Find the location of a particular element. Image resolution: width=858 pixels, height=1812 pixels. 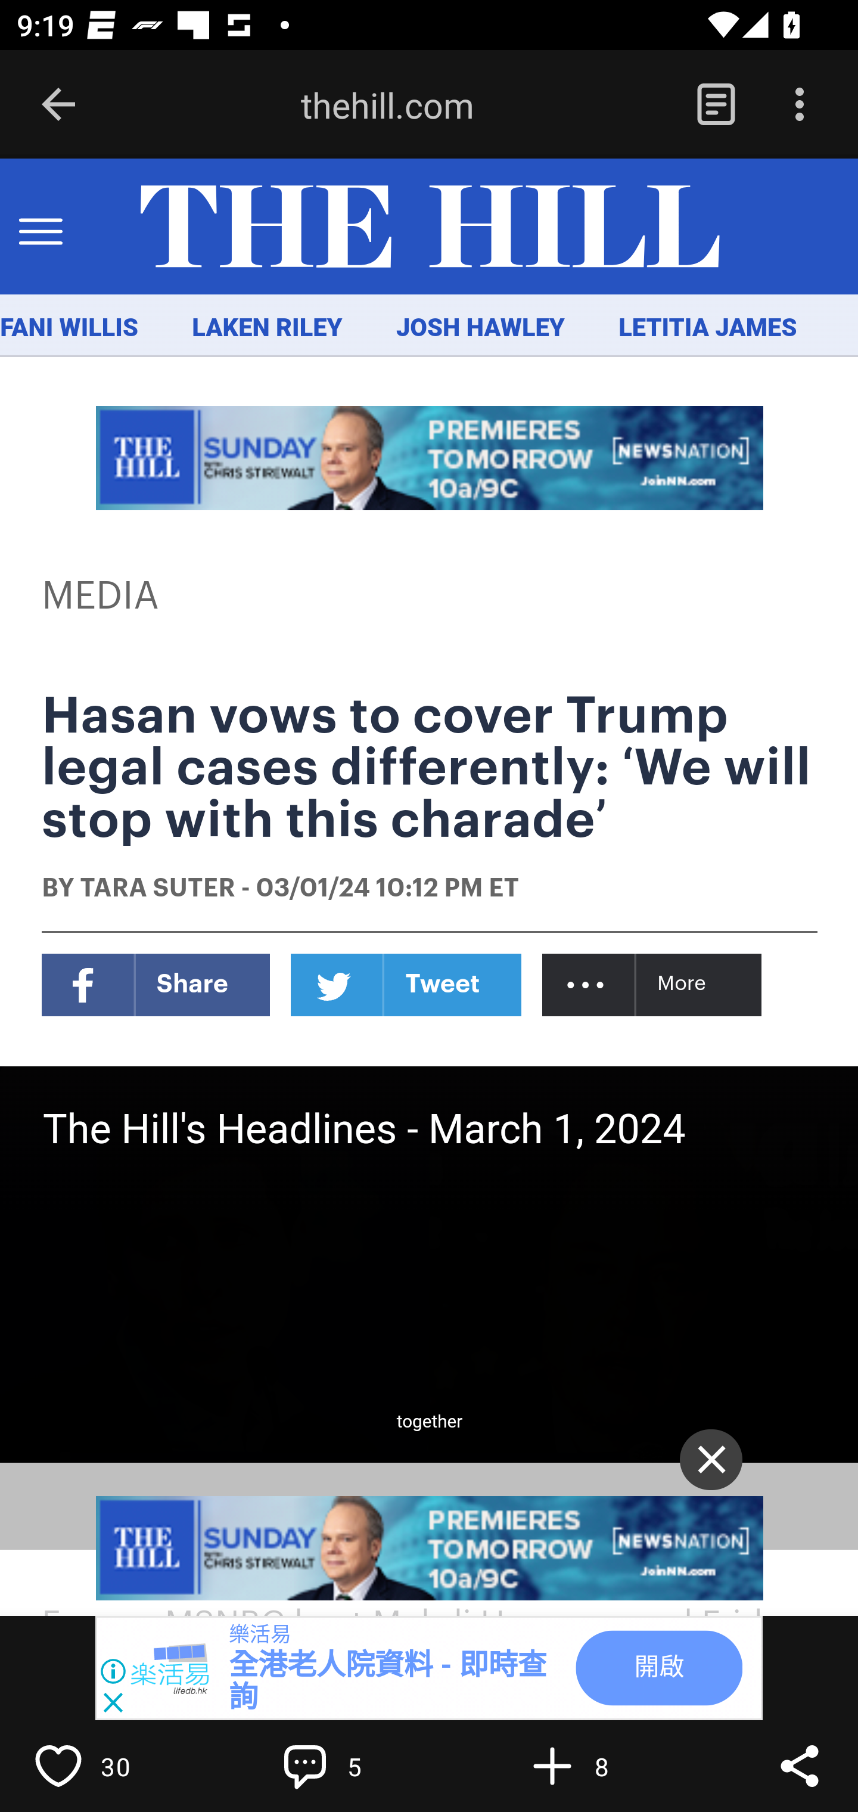

Like 30 is located at coordinates (108, 1766).